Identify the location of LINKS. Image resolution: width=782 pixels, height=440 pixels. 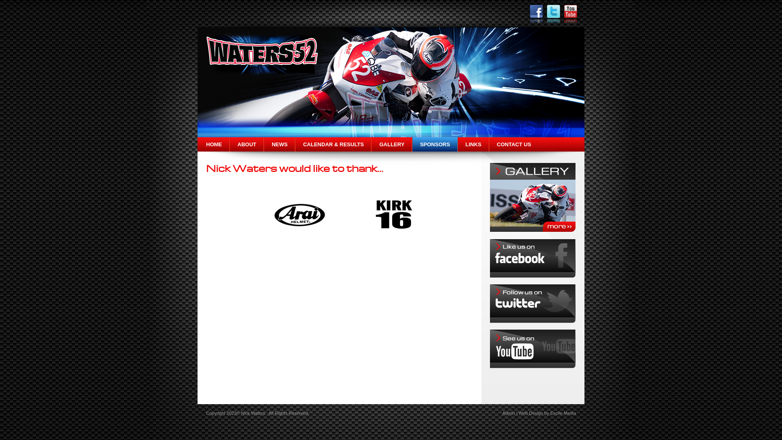
(473, 144).